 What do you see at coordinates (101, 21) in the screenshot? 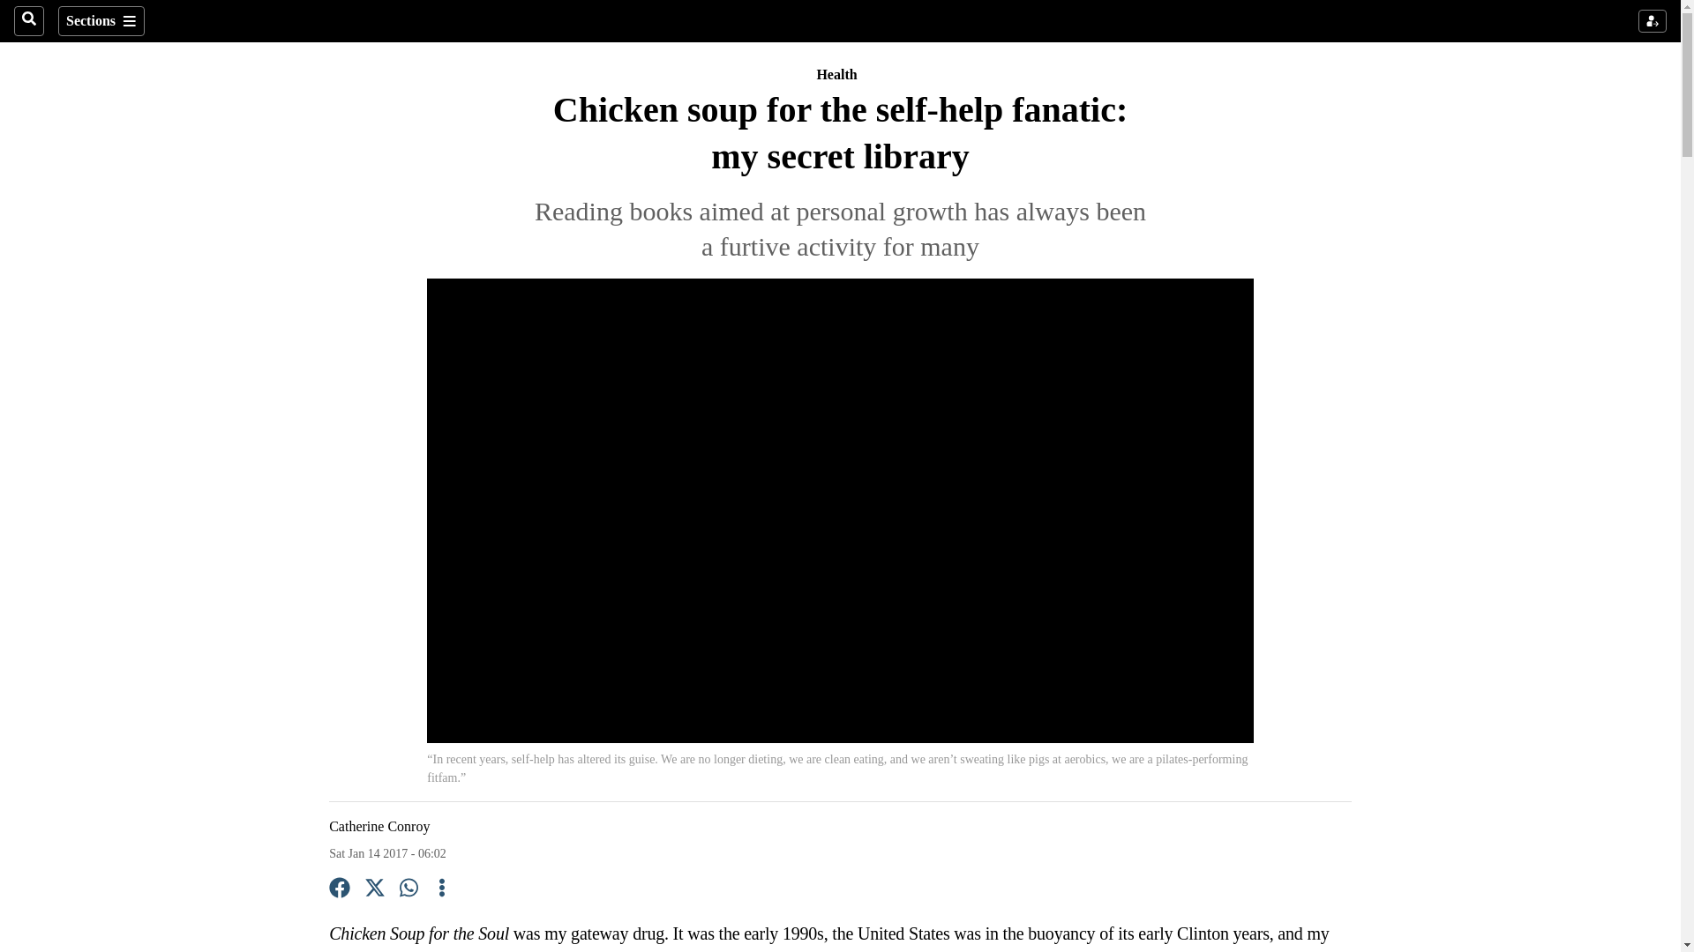
I see `Sections` at bounding box center [101, 21].